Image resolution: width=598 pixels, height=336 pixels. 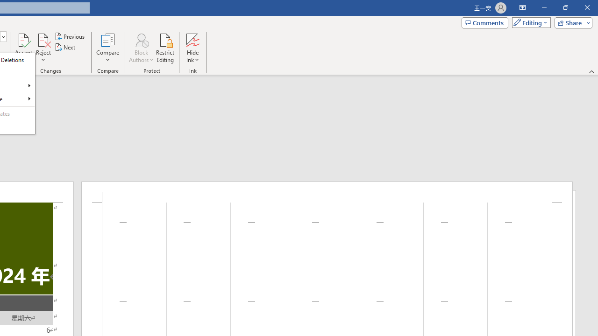 I want to click on Block Authors, so click(x=141, y=39).